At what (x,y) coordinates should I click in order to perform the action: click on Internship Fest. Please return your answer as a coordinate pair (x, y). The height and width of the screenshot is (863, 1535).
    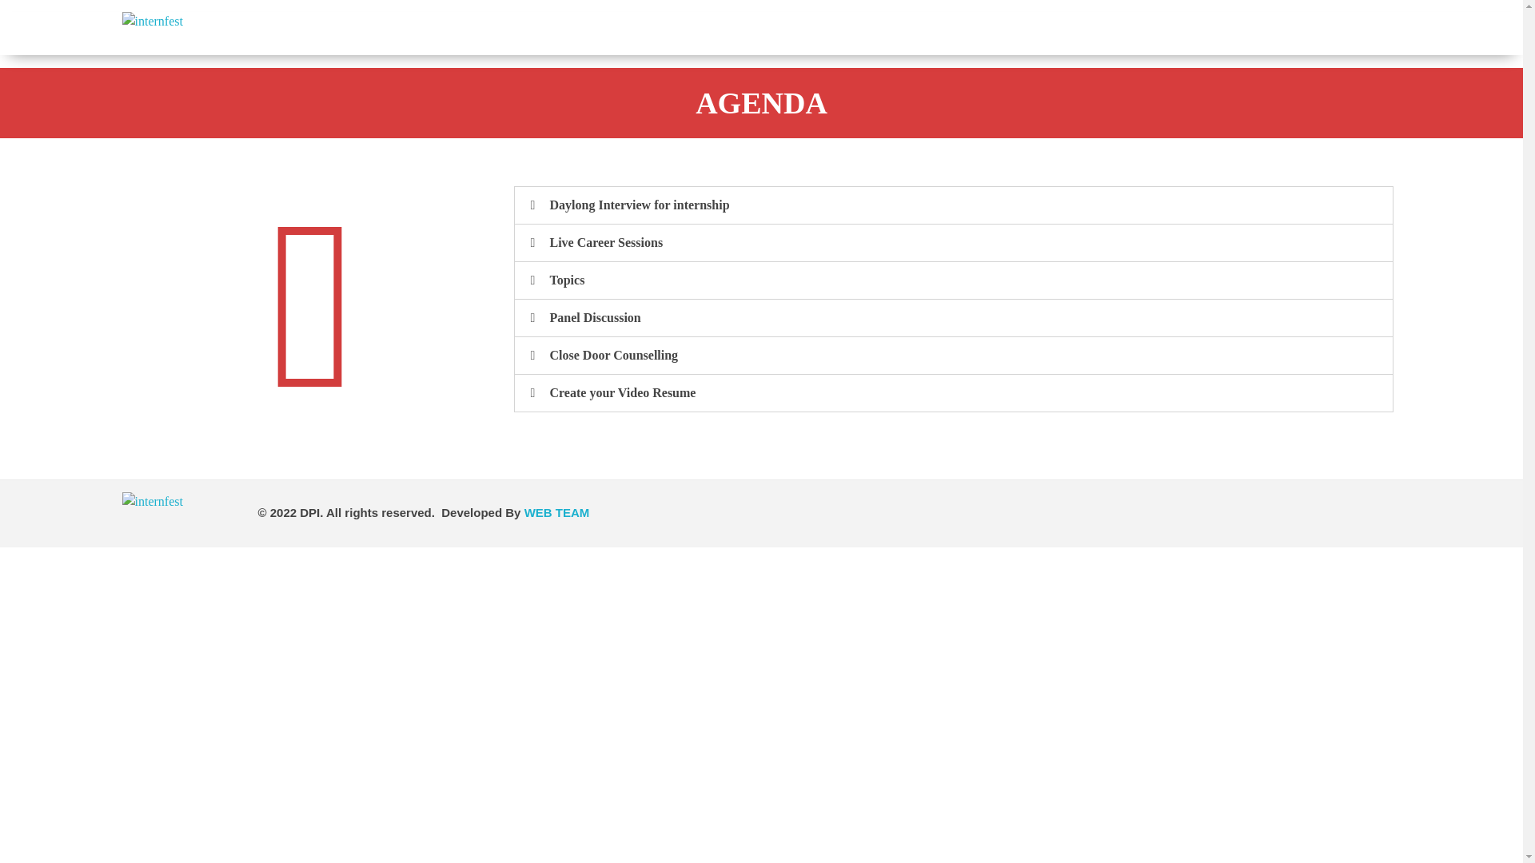
    Looking at the image, I should click on (190, 64).